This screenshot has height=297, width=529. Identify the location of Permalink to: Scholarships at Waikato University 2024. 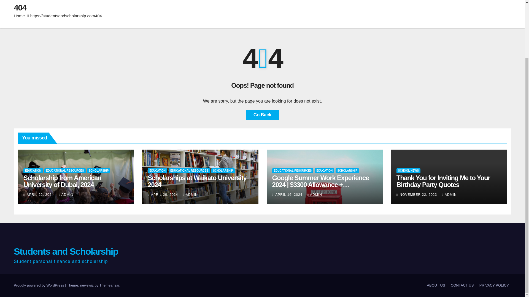
(197, 181).